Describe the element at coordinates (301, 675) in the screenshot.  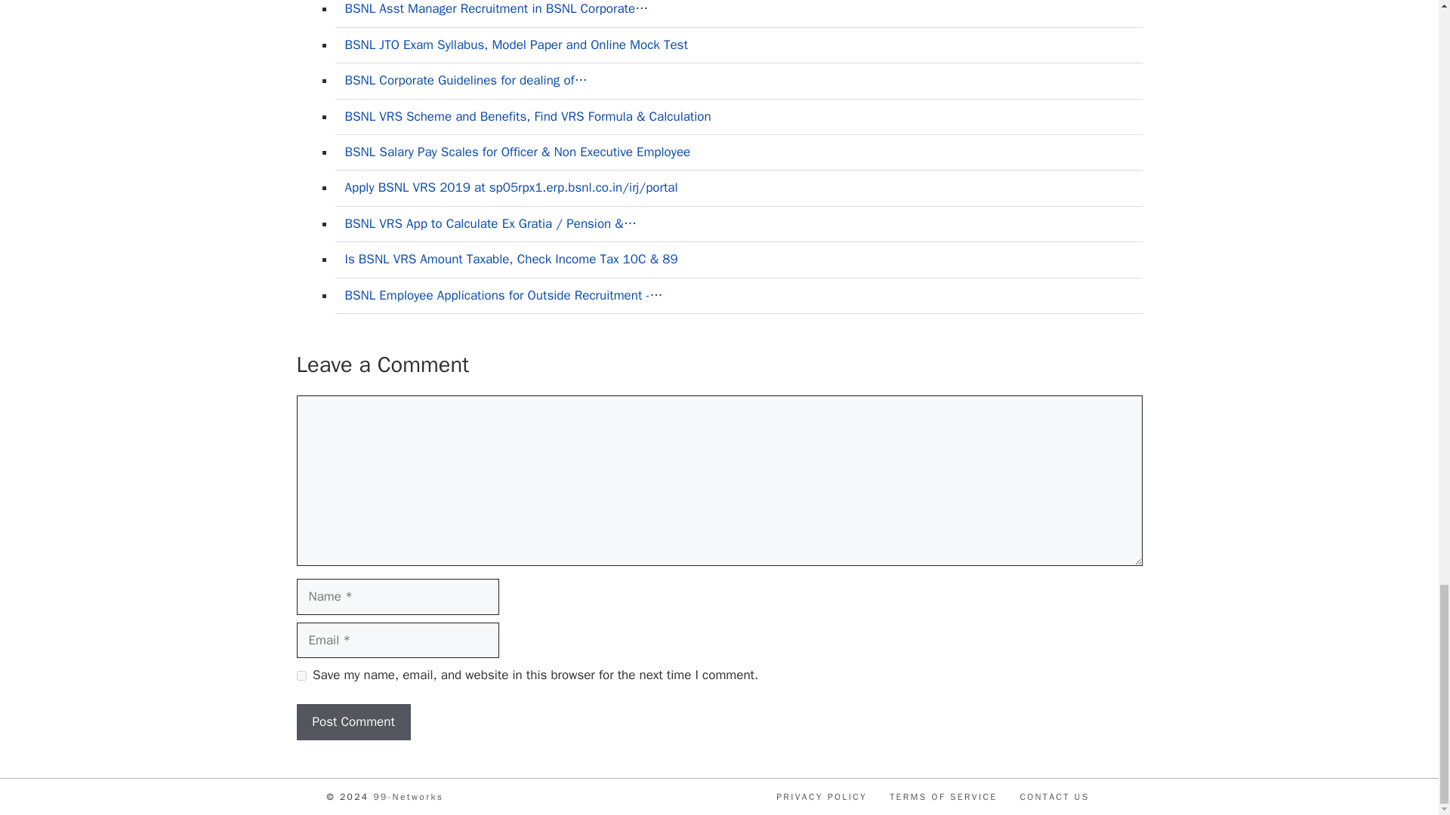
I see `yes` at that location.